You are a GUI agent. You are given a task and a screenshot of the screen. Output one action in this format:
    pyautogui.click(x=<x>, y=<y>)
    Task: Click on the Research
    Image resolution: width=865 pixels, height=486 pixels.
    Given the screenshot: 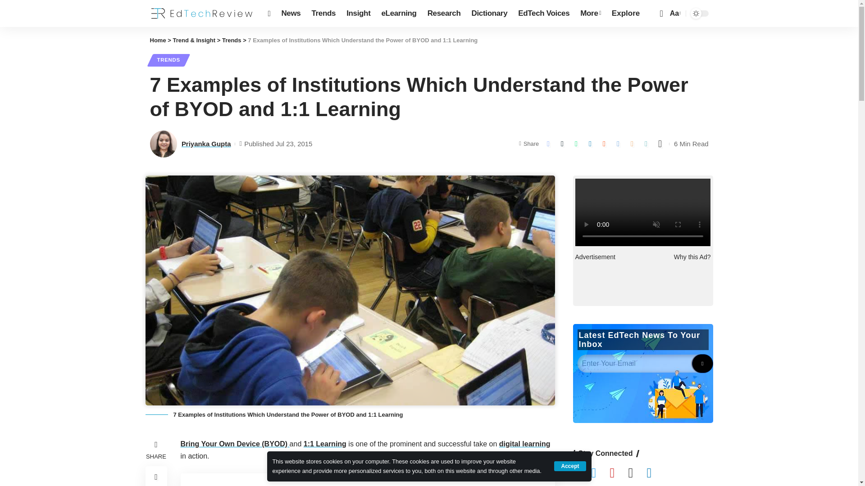 What is the action you would take?
    pyautogui.click(x=444, y=13)
    